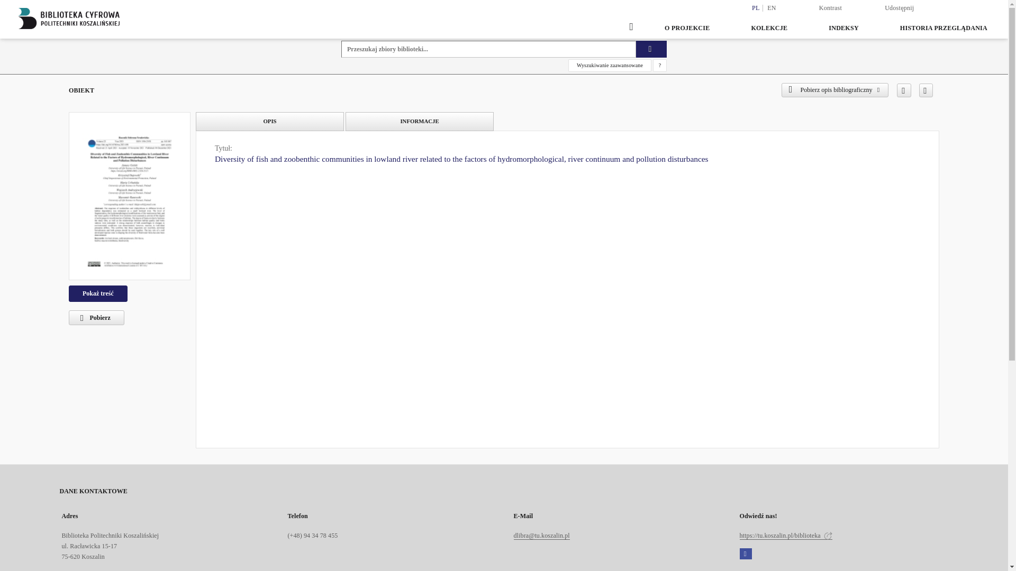 The image size is (1016, 571). Describe the element at coordinates (772, 7) in the screenshot. I see `EN` at that location.